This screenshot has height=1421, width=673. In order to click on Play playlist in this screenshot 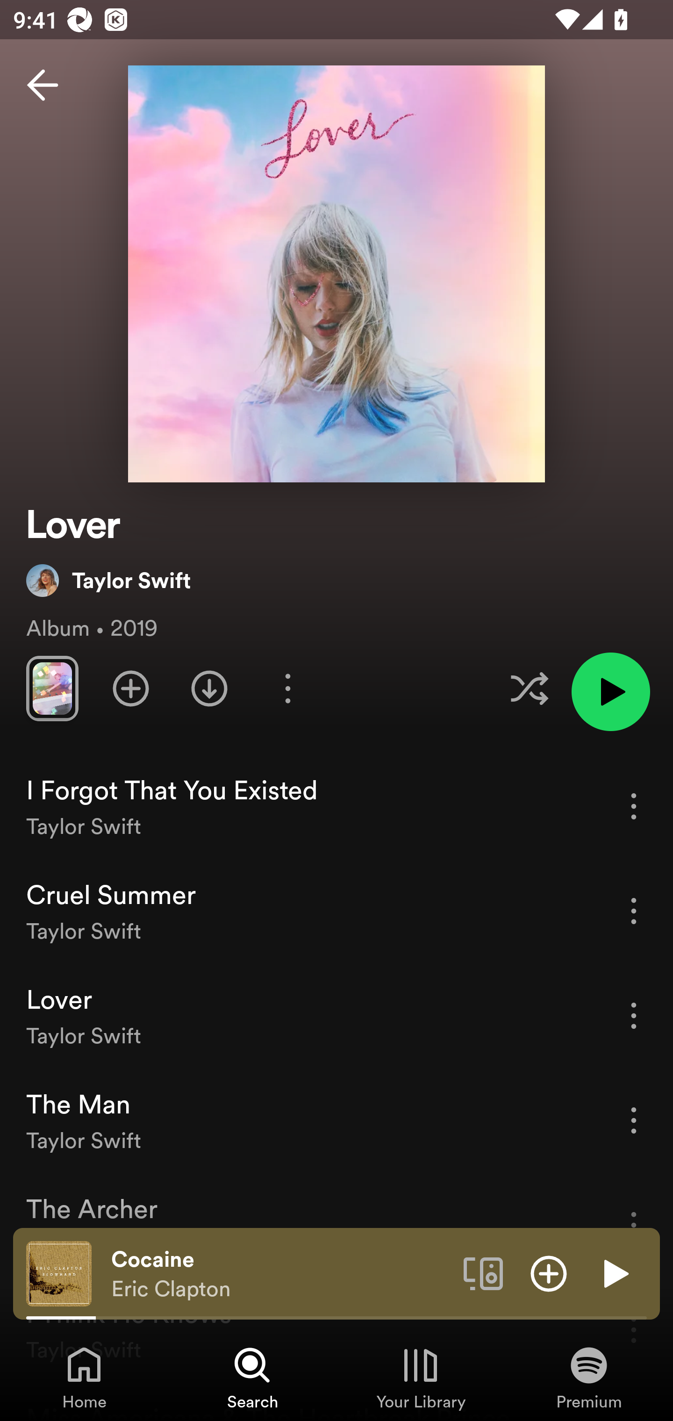, I will do `click(610, 692)`.